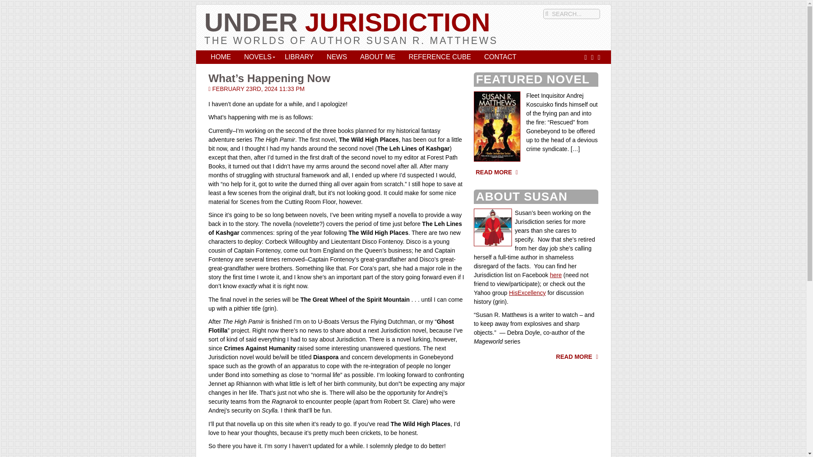 The height and width of the screenshot is (457, 813). I want to click on NOVELS, so click(257, 58).